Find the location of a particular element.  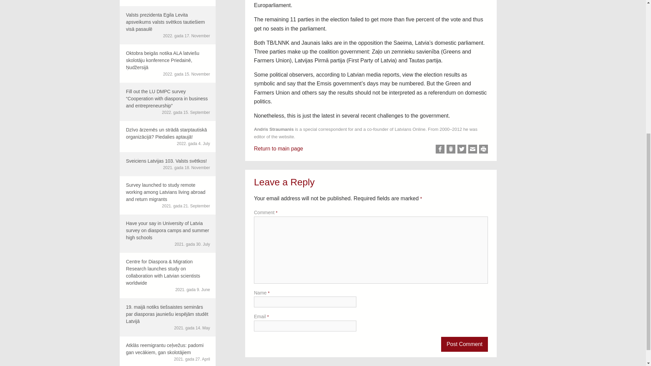

Print is located at coordinates (484, 149).